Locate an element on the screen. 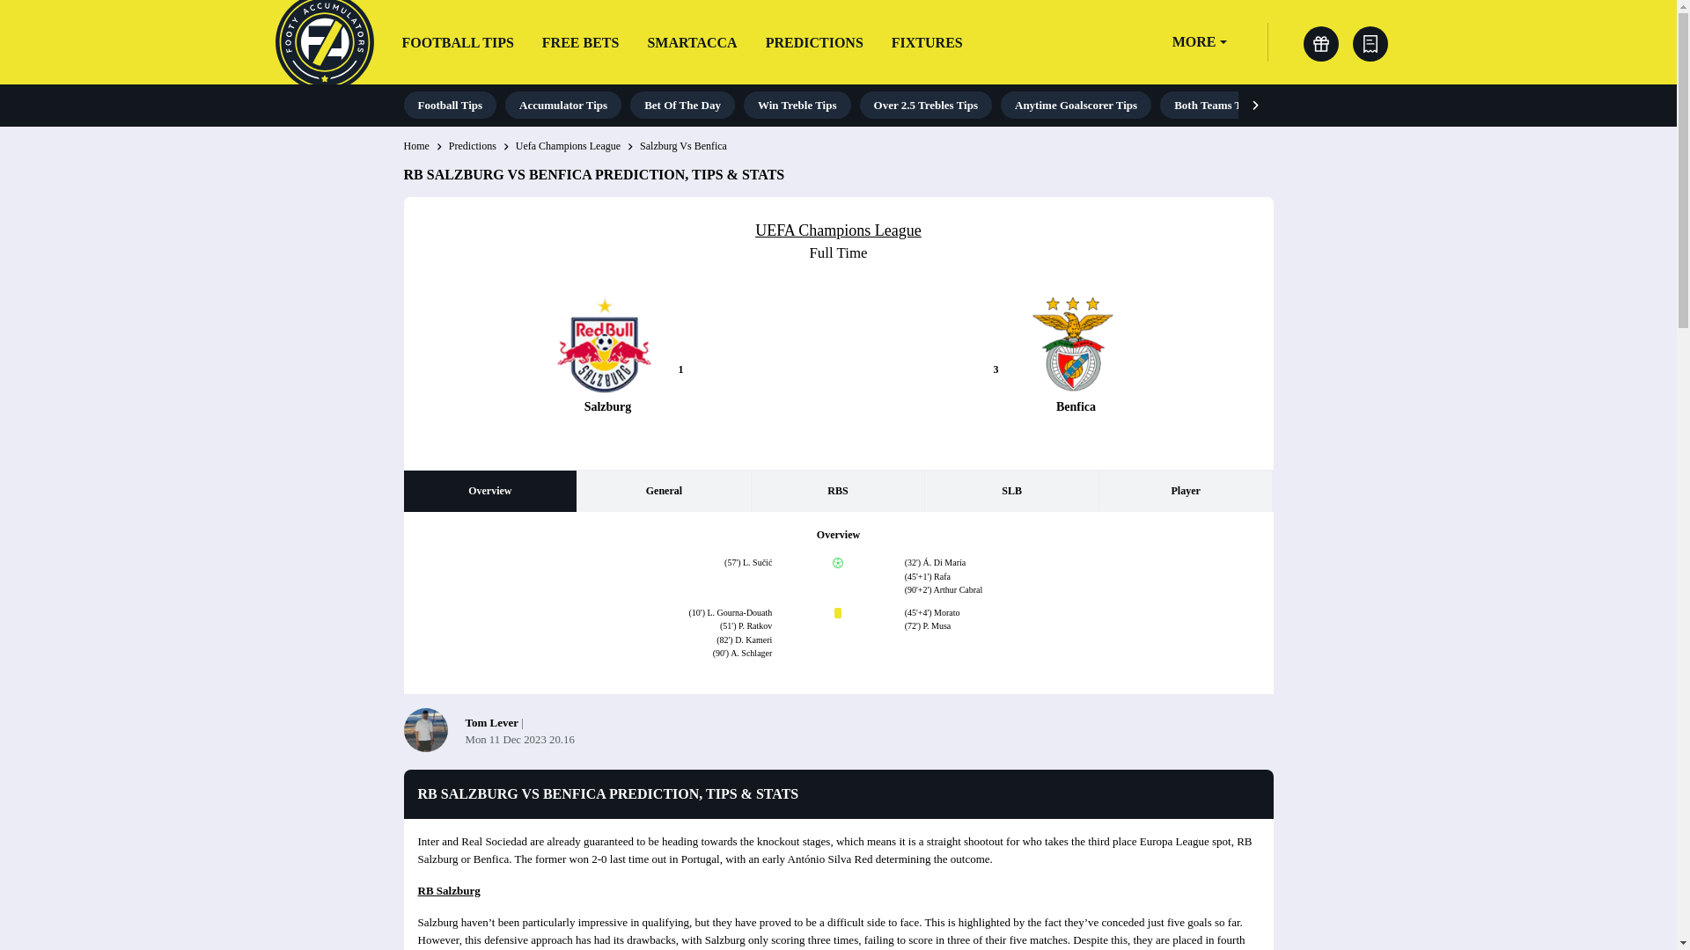  Overview is located at coordinates (489, 491).